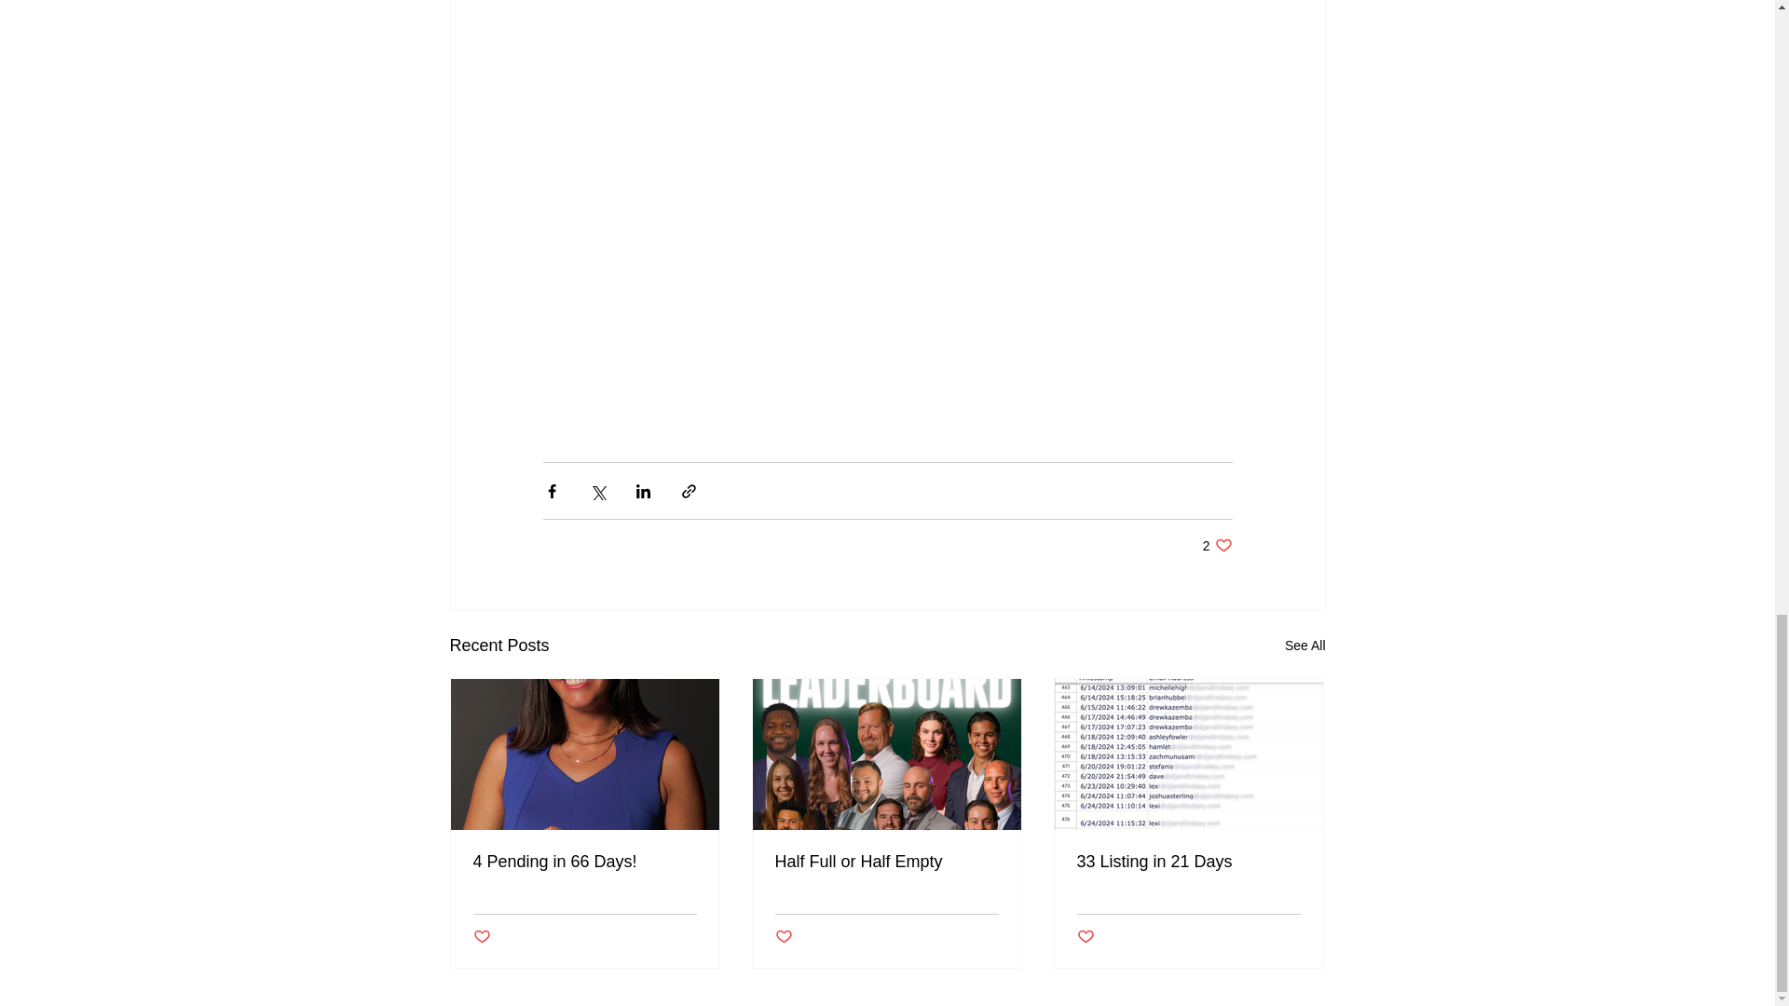 This screenshot has height=1006, width=1789. What do you see at coordinates (783, 937) in the screenshot?
I see `See All` at bounding box center [783, 937].